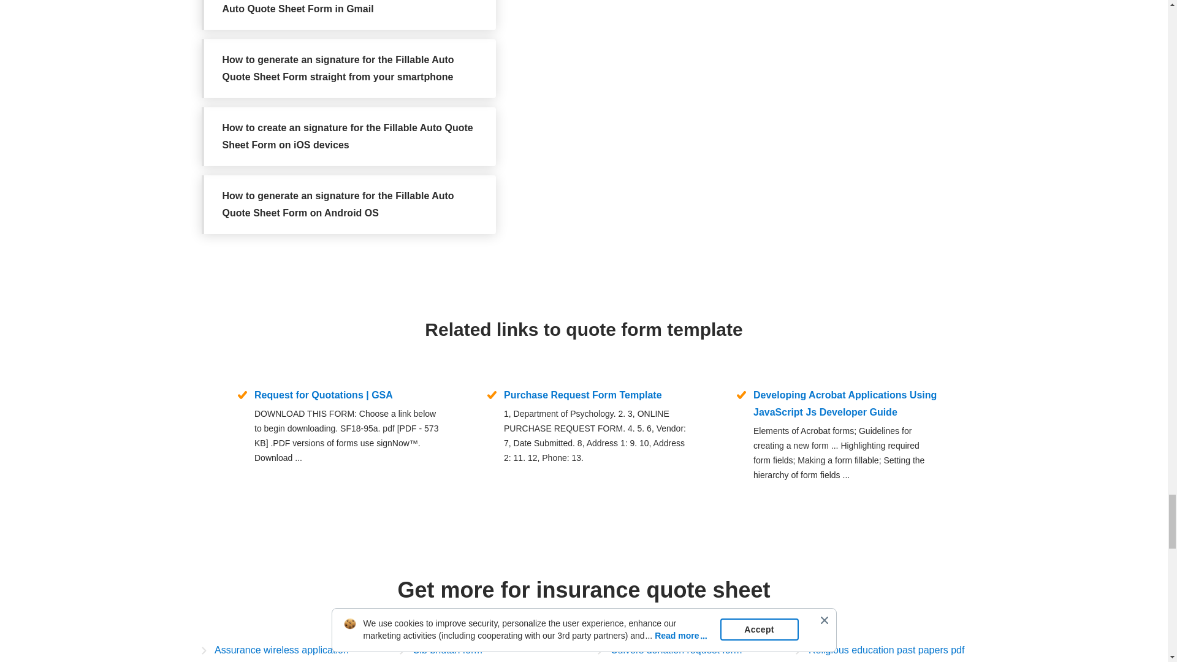 This screenshot has width=1177, height=662. Describe the element at coordinates (669, 650) in the screenshot. I see `Culvers donation request form` at that location.